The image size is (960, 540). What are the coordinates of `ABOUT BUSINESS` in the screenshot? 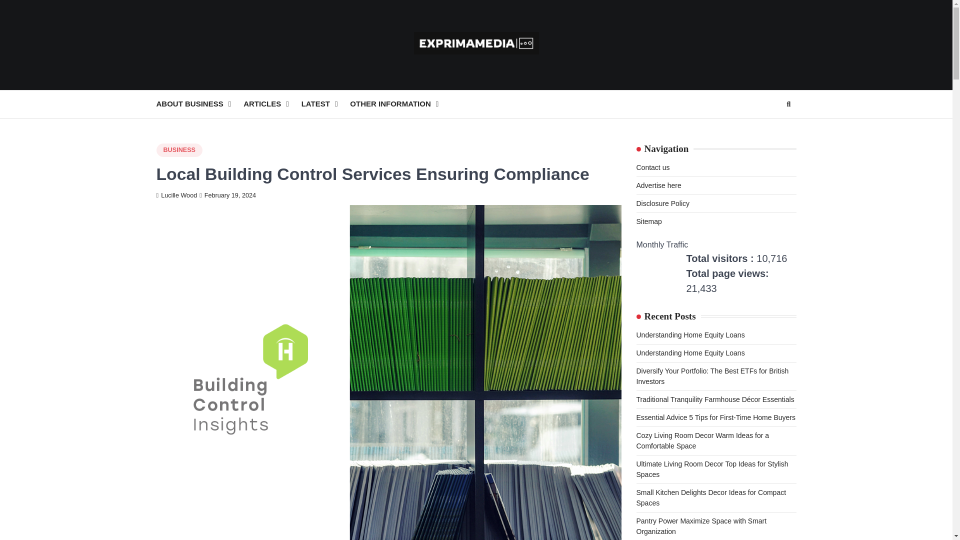 It's located at (199, 104).